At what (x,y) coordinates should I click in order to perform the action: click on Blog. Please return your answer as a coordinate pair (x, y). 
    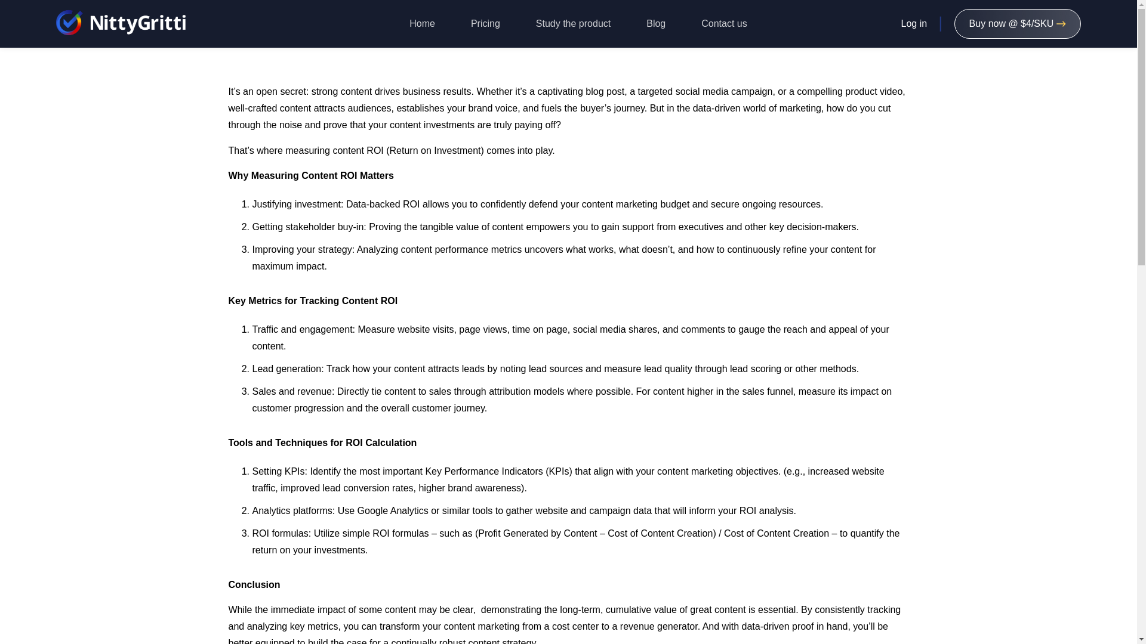
    Looking at the image, I should click on (655, 24).